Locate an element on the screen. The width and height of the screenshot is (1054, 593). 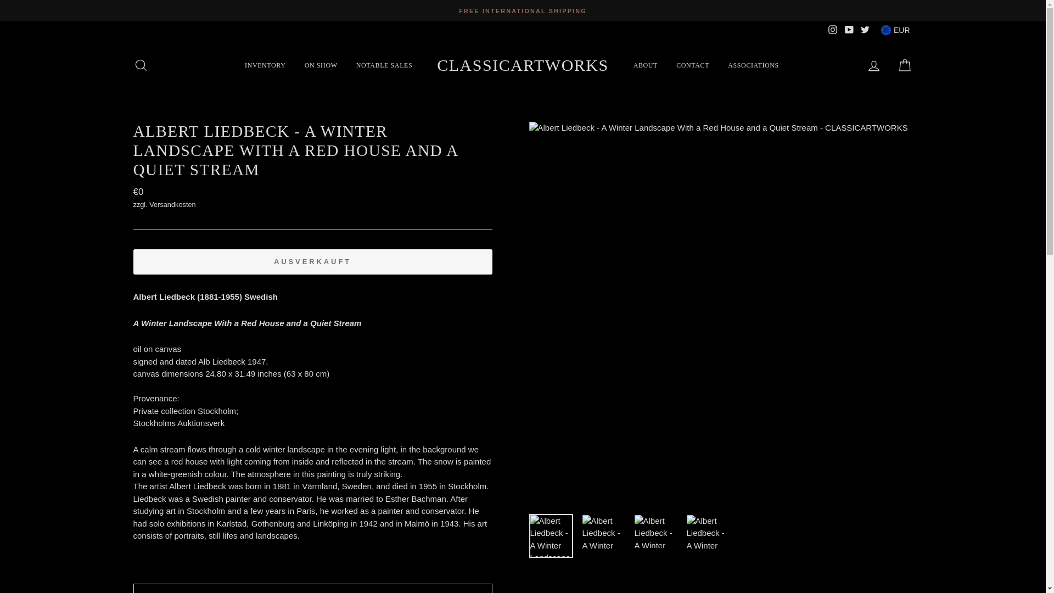
CLASSICARTWORKS auf YouTube is located at coordinates (849, 30).